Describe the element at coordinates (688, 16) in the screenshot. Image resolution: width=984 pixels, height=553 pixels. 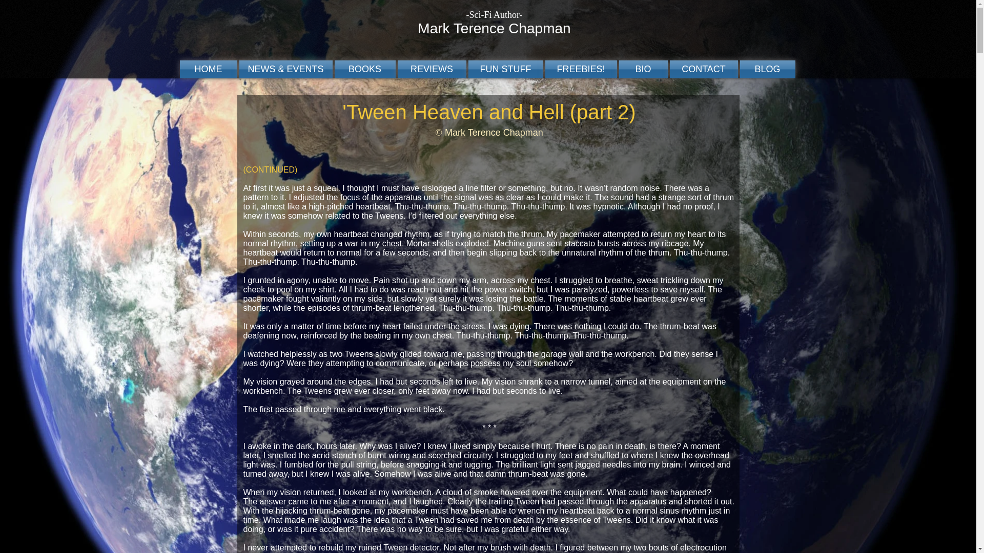
I see `Site Search` at that location.